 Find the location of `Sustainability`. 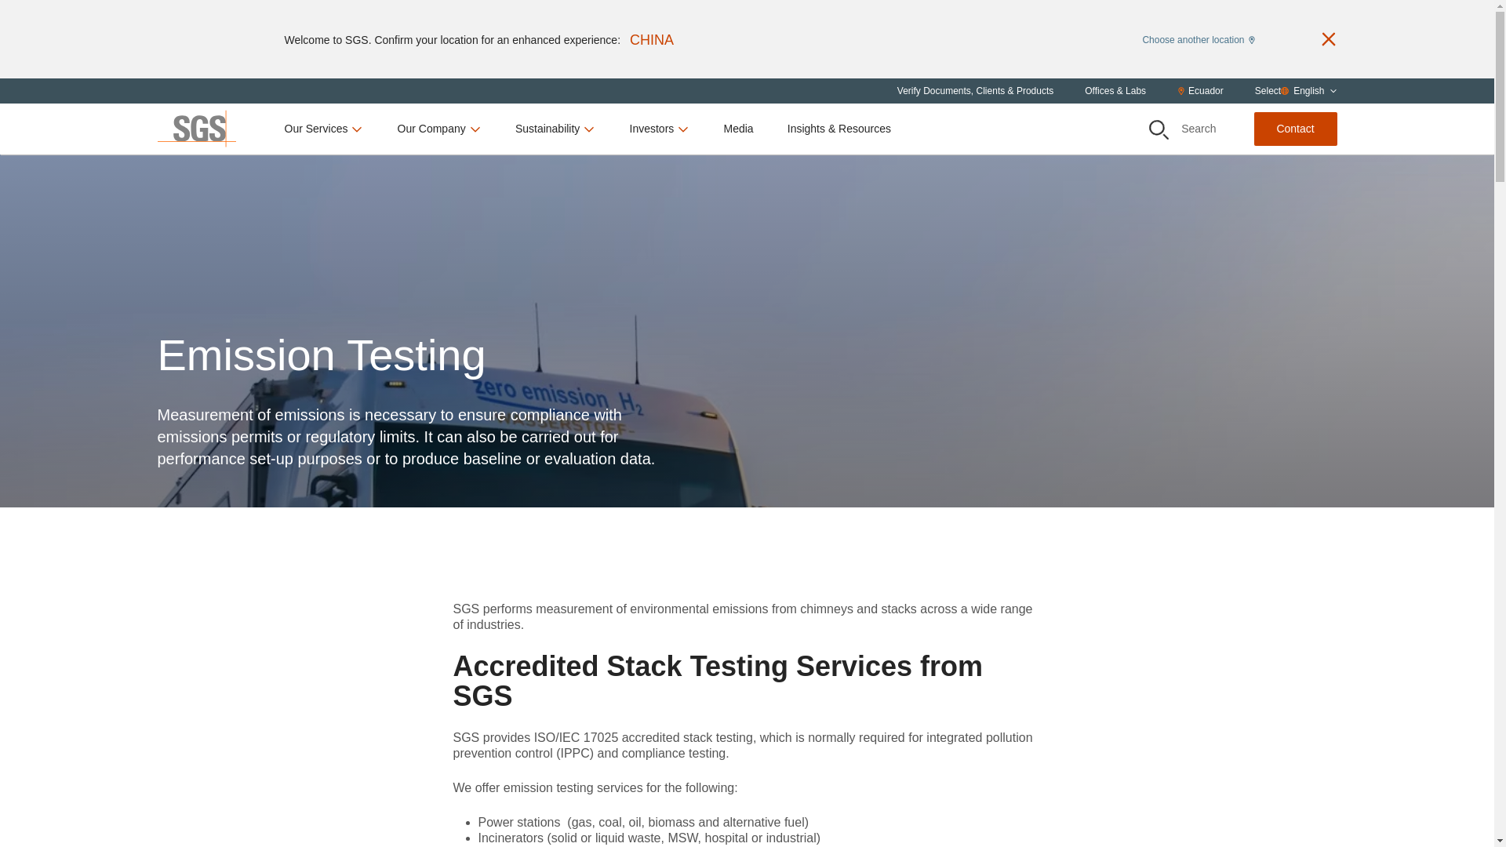

Sustainability is located at coordinates (555, 129).